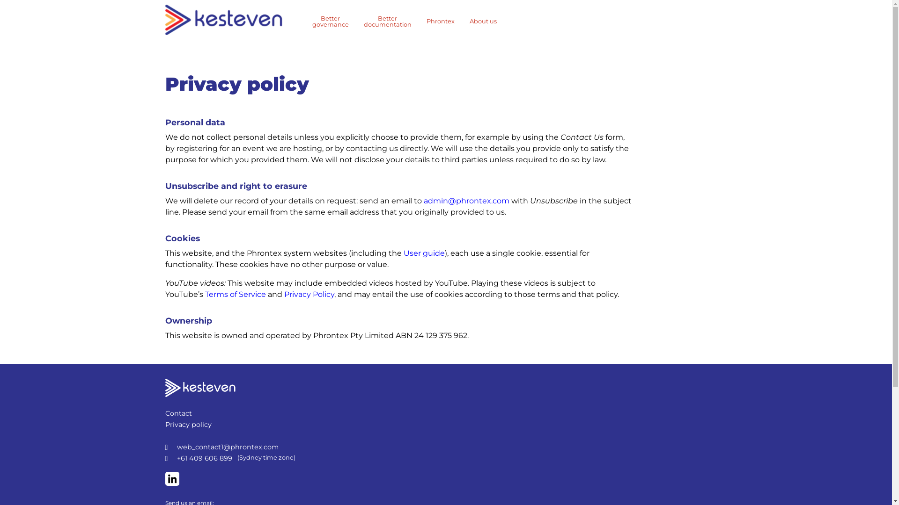 This screenshot has width=899, height=505. I want to click on Better
governance, so click(330, 22).